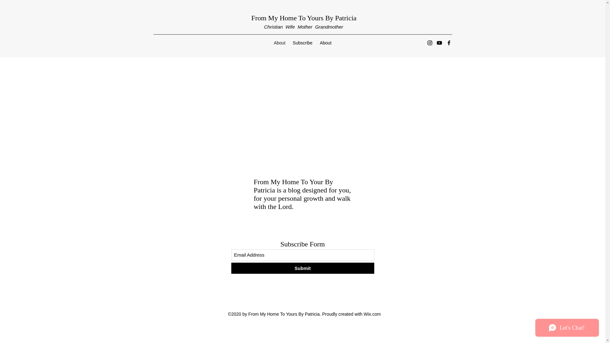 This screenshot has height=343, width=610. Describe the element at coordinates (279, 43) in the screenshot. I see `About` at that location.